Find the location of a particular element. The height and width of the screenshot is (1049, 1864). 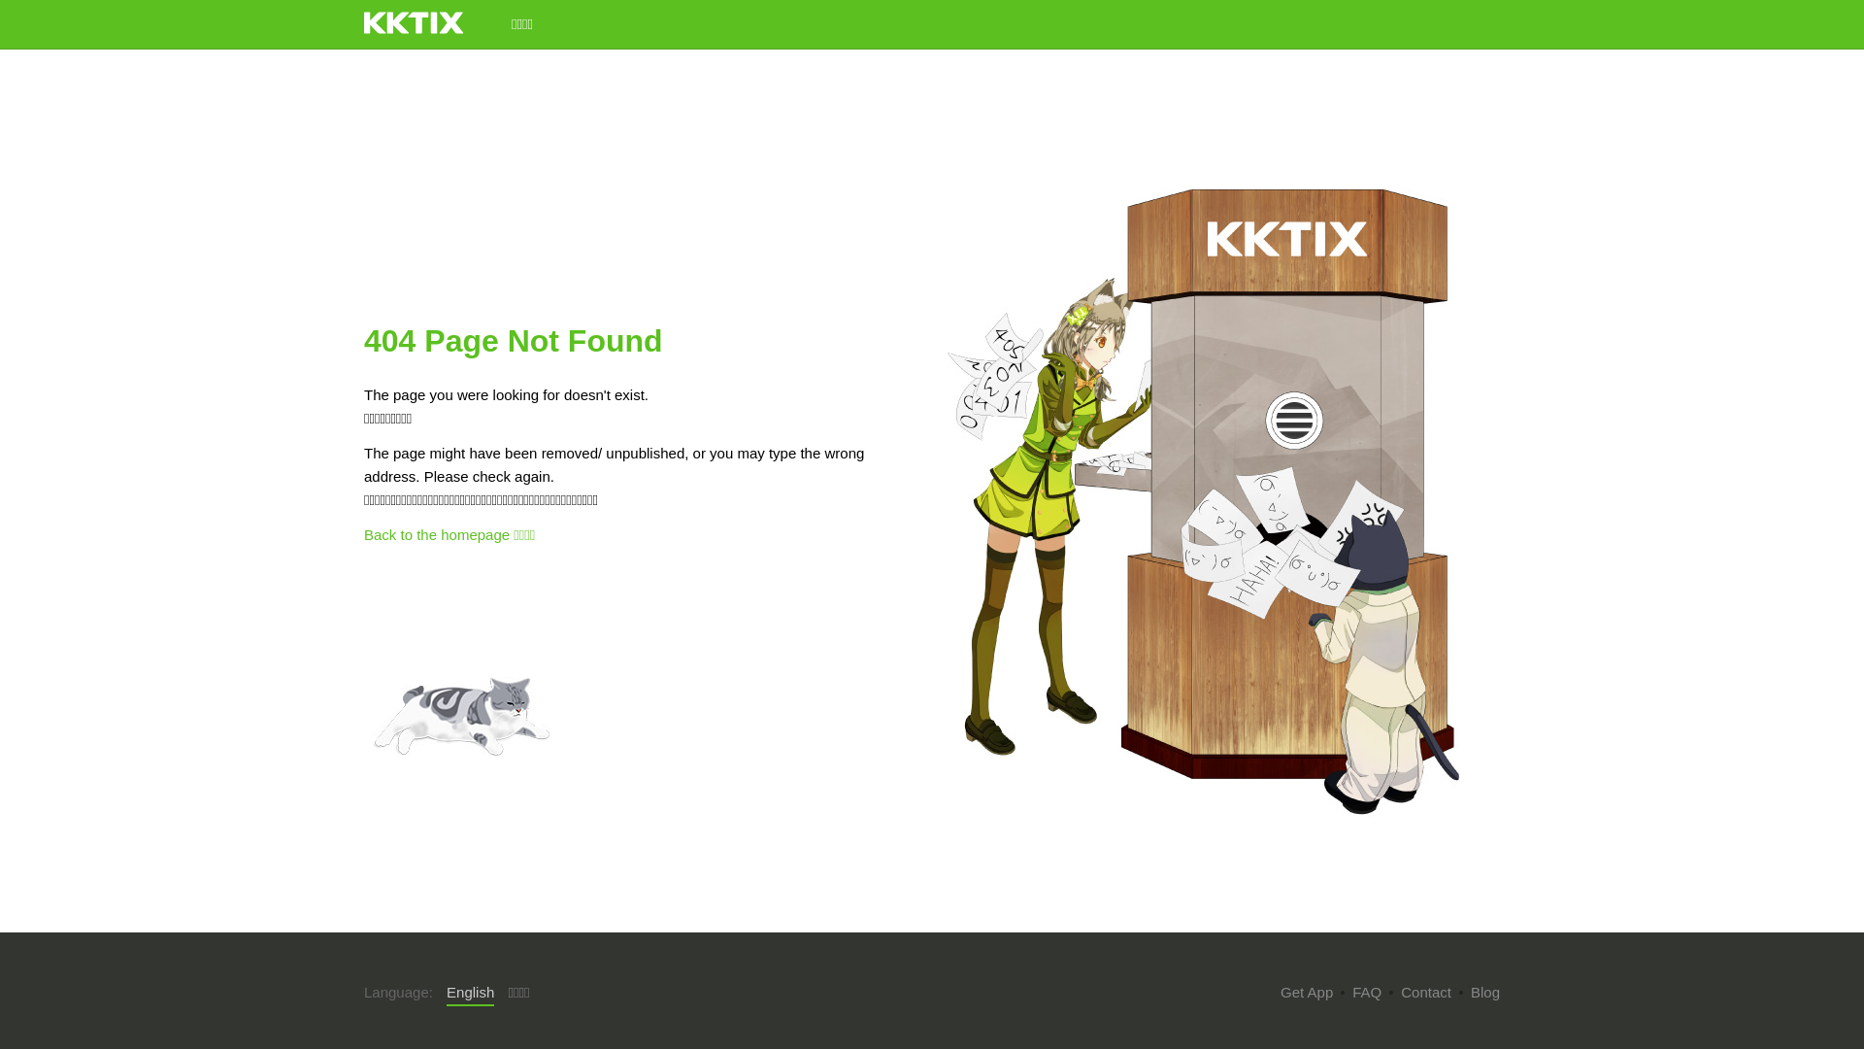

KKTIX is located at coordinates (414, 23).